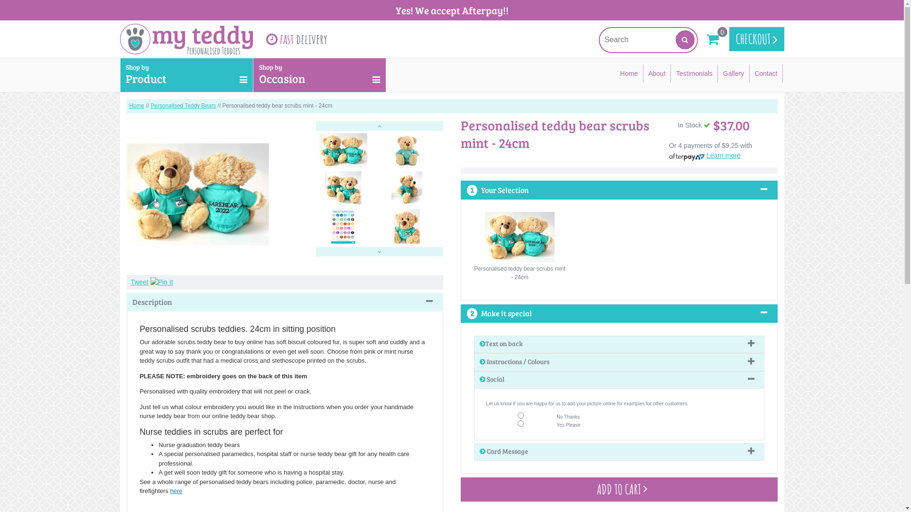 The width and height of the screenshot is (911, 512). I want to click on Home, so click(137, 106).